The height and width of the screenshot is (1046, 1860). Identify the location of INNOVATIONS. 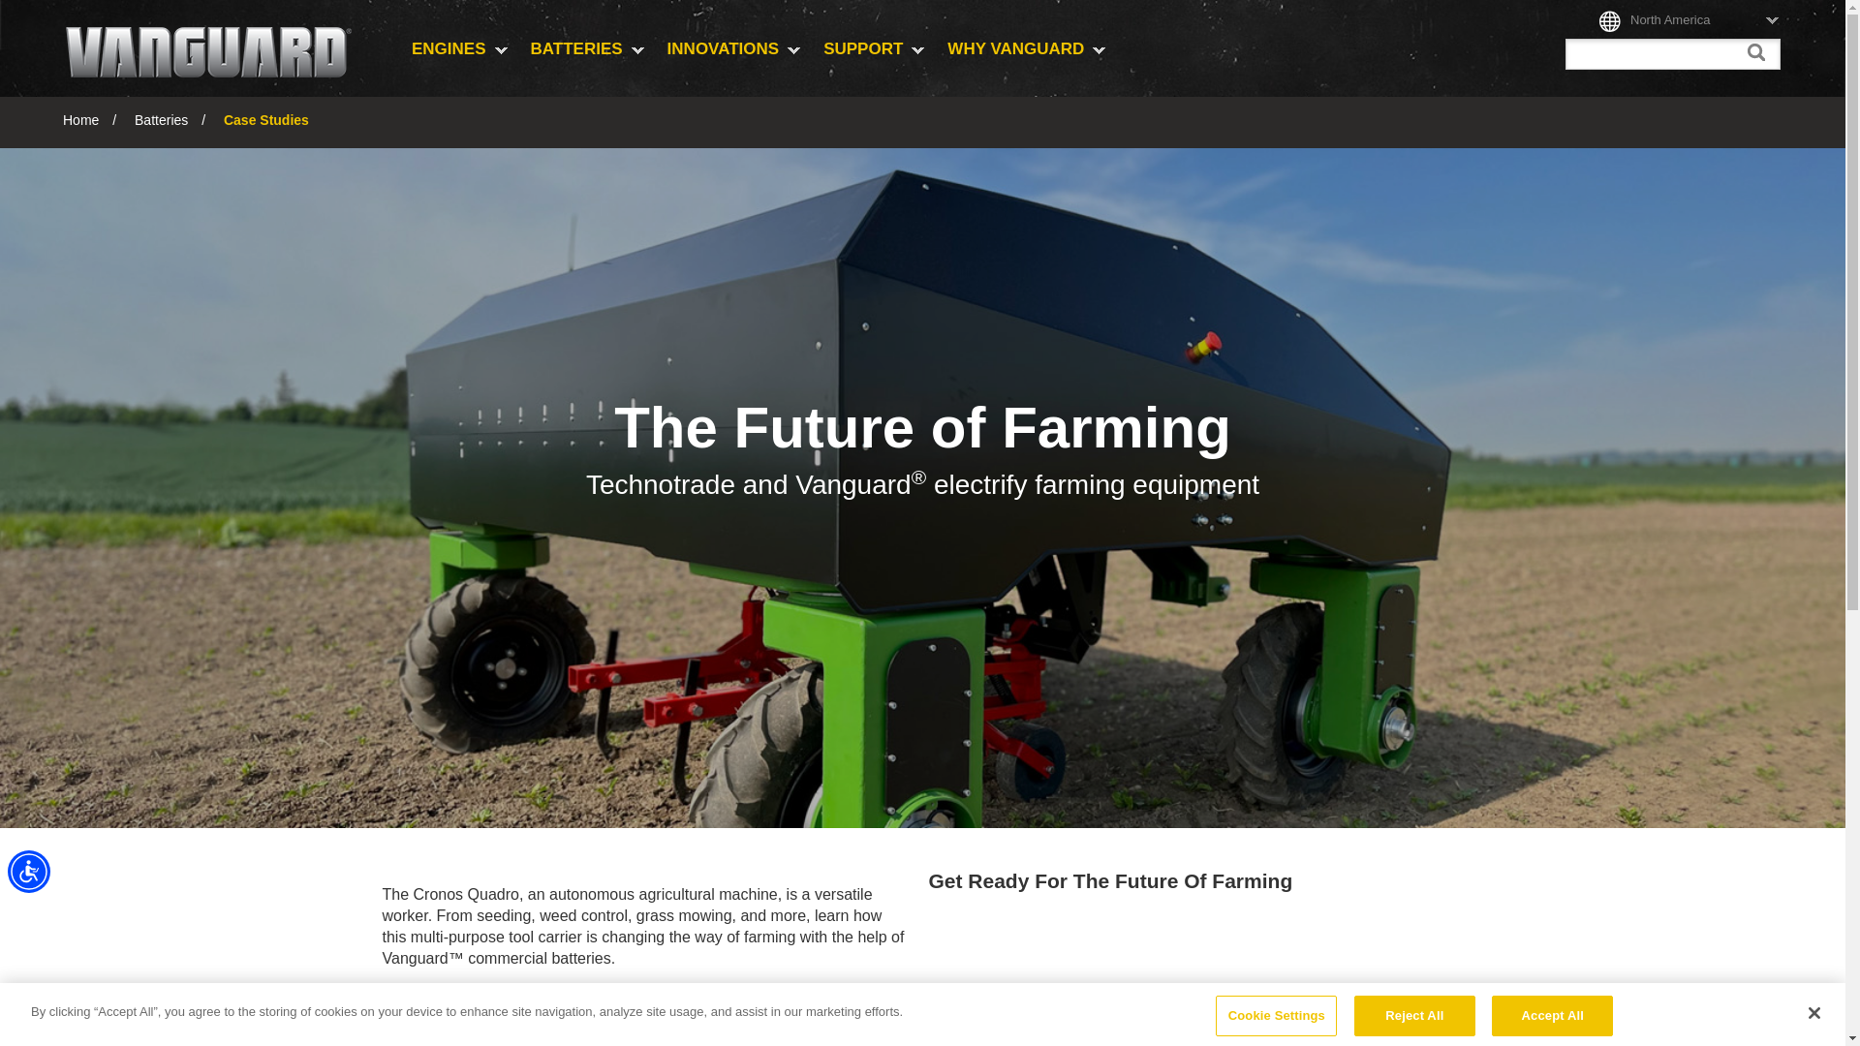
(734, 54).